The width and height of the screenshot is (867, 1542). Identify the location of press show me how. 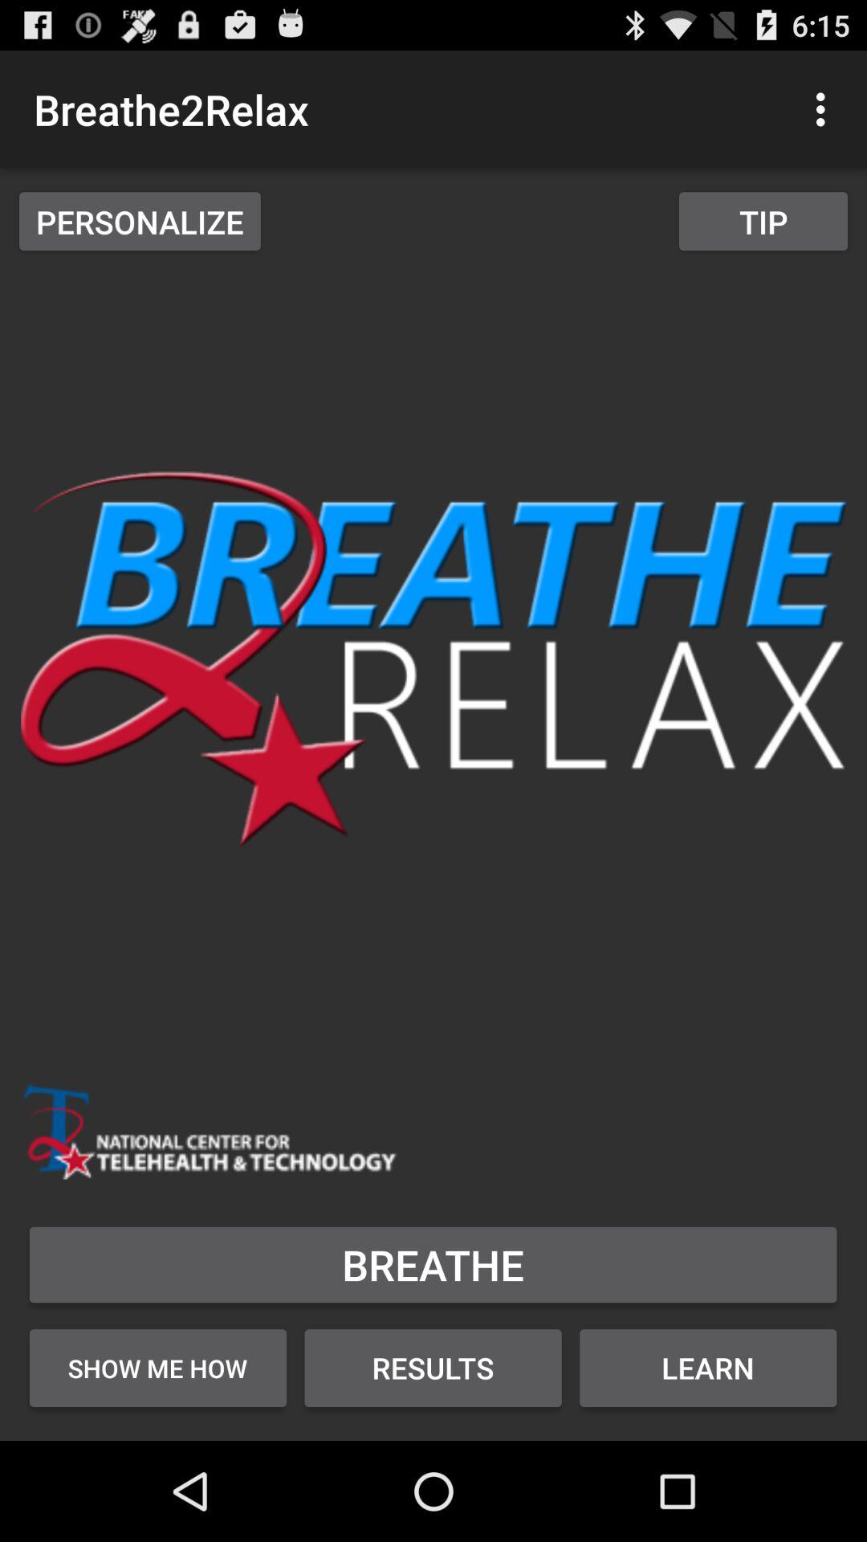
(157, 1368).